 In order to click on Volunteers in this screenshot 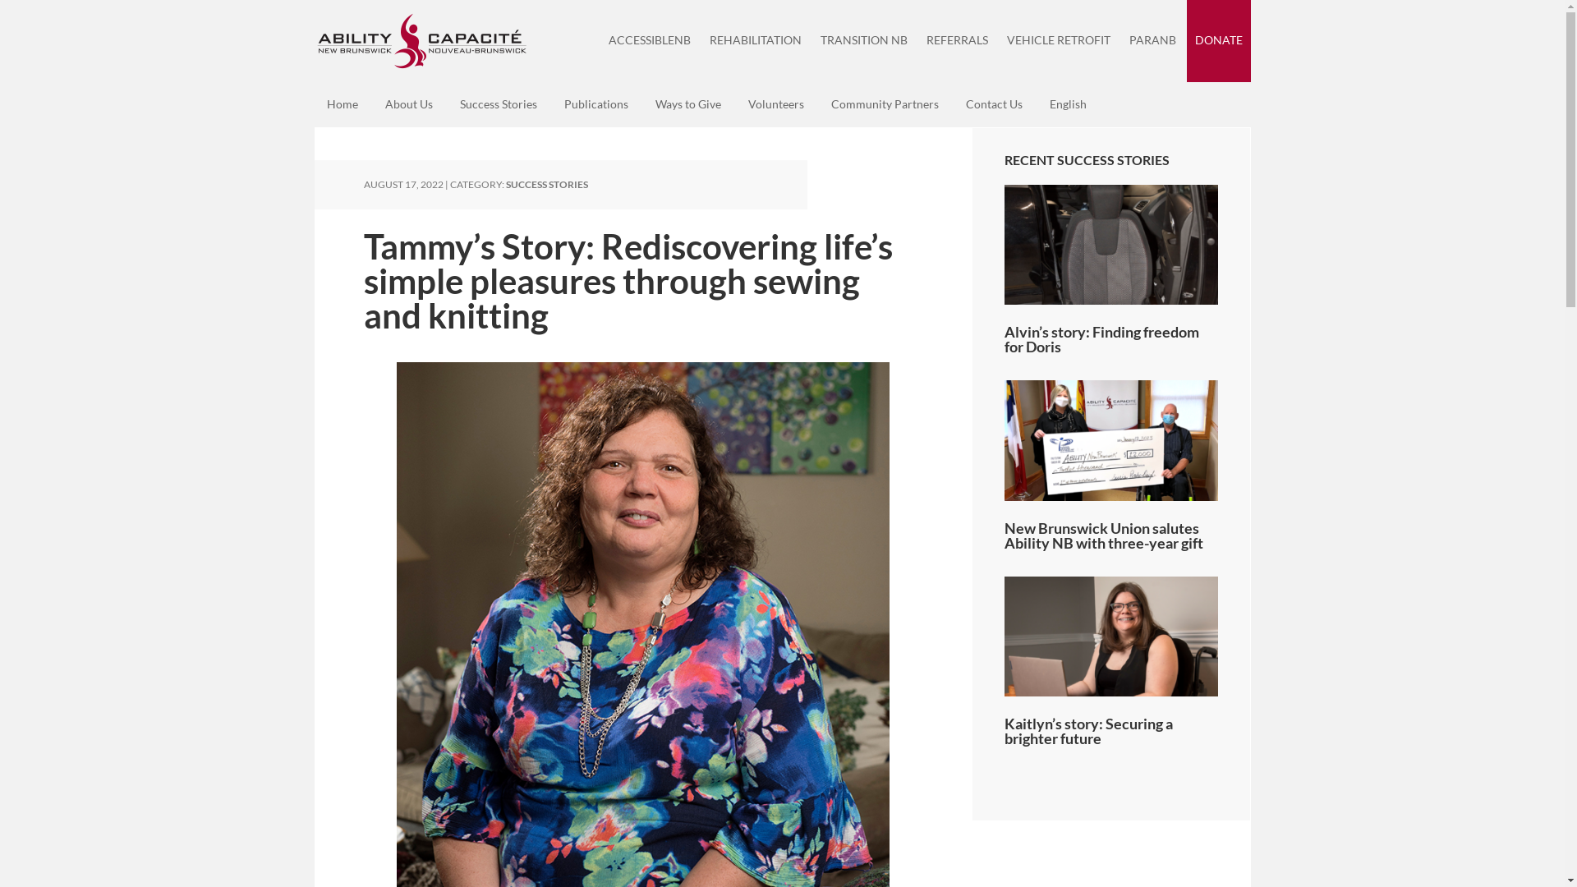, I will do `click(776, 104)`.